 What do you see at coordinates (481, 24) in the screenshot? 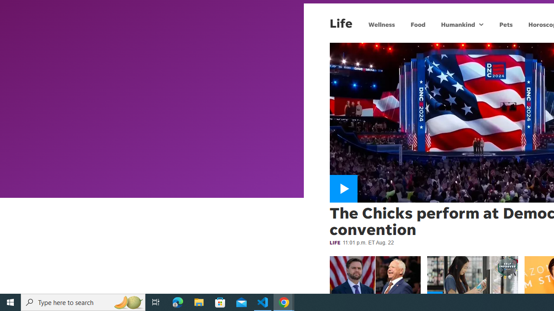
I see `More Humankind navigation` at bounding box center [481, 24].